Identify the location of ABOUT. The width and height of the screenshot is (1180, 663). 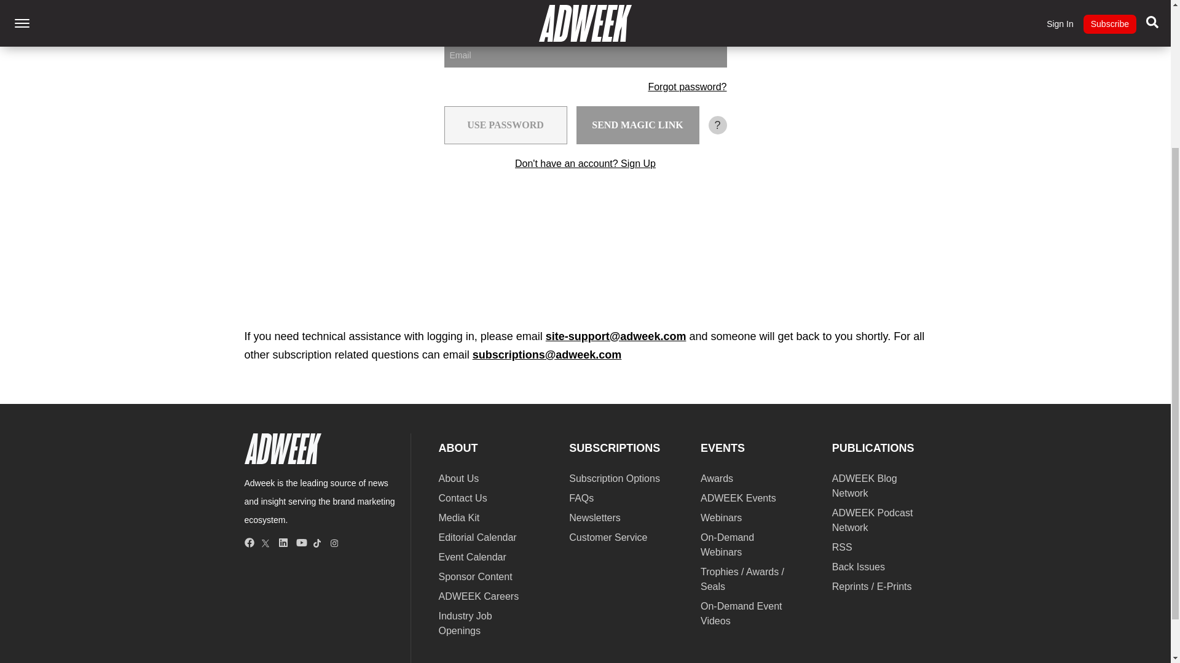
(458, 448).